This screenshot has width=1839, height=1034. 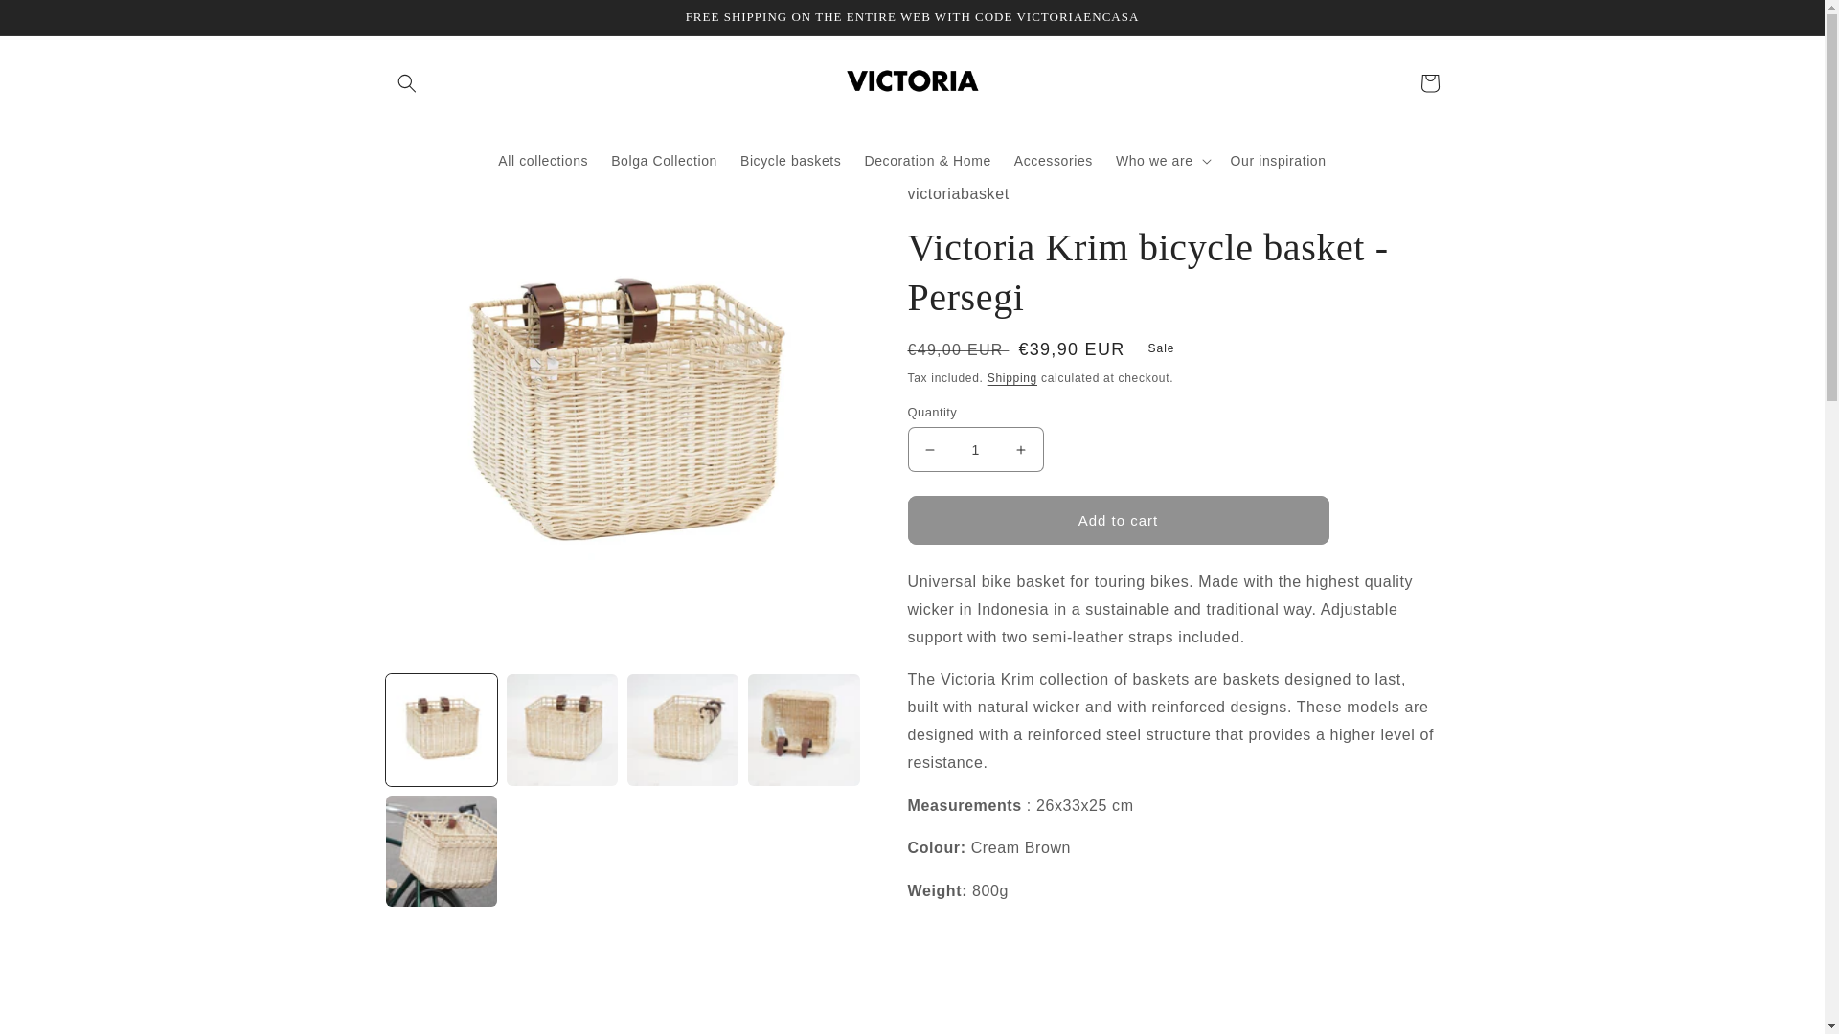 What do you see at coordinates (444, 203) in the screenshot?
I see `Skip to product information` at bounding box center [444, 203].